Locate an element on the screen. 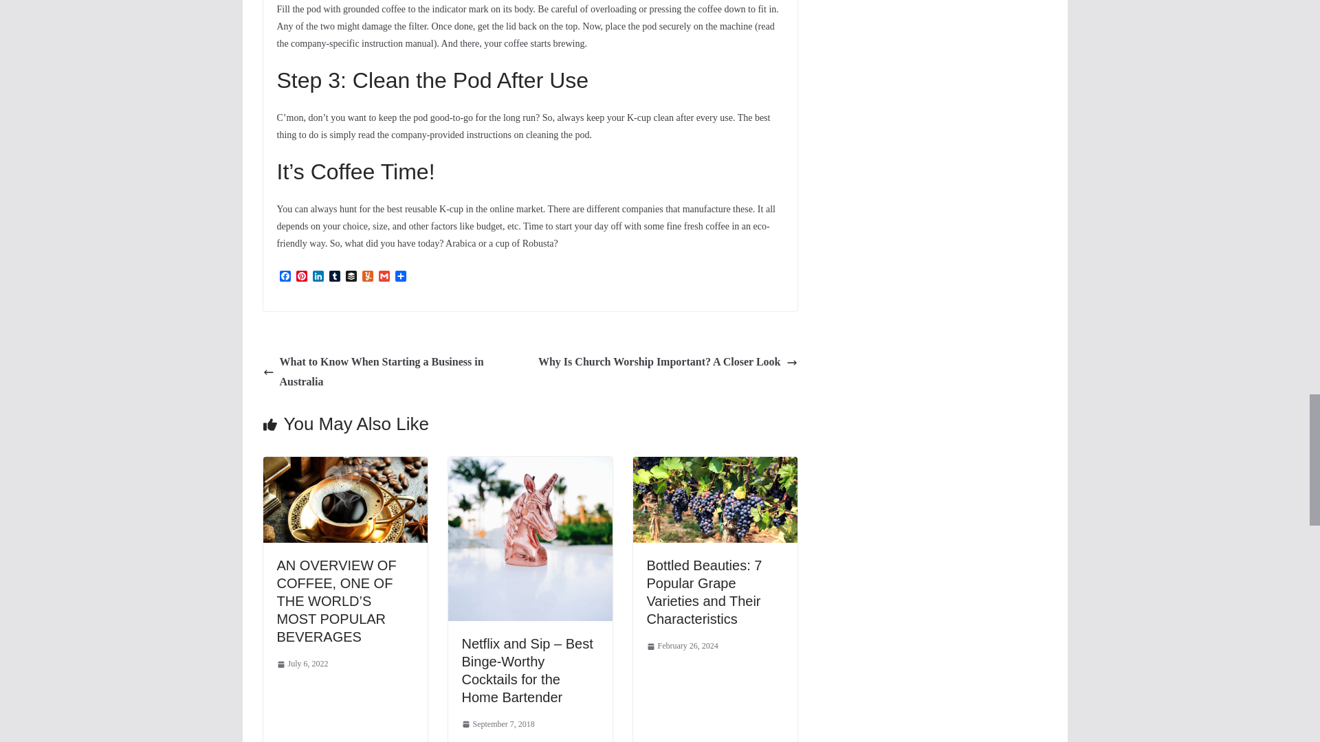 This screenshot has width=1320, height=742. Share is located at coordinates (400, 277).